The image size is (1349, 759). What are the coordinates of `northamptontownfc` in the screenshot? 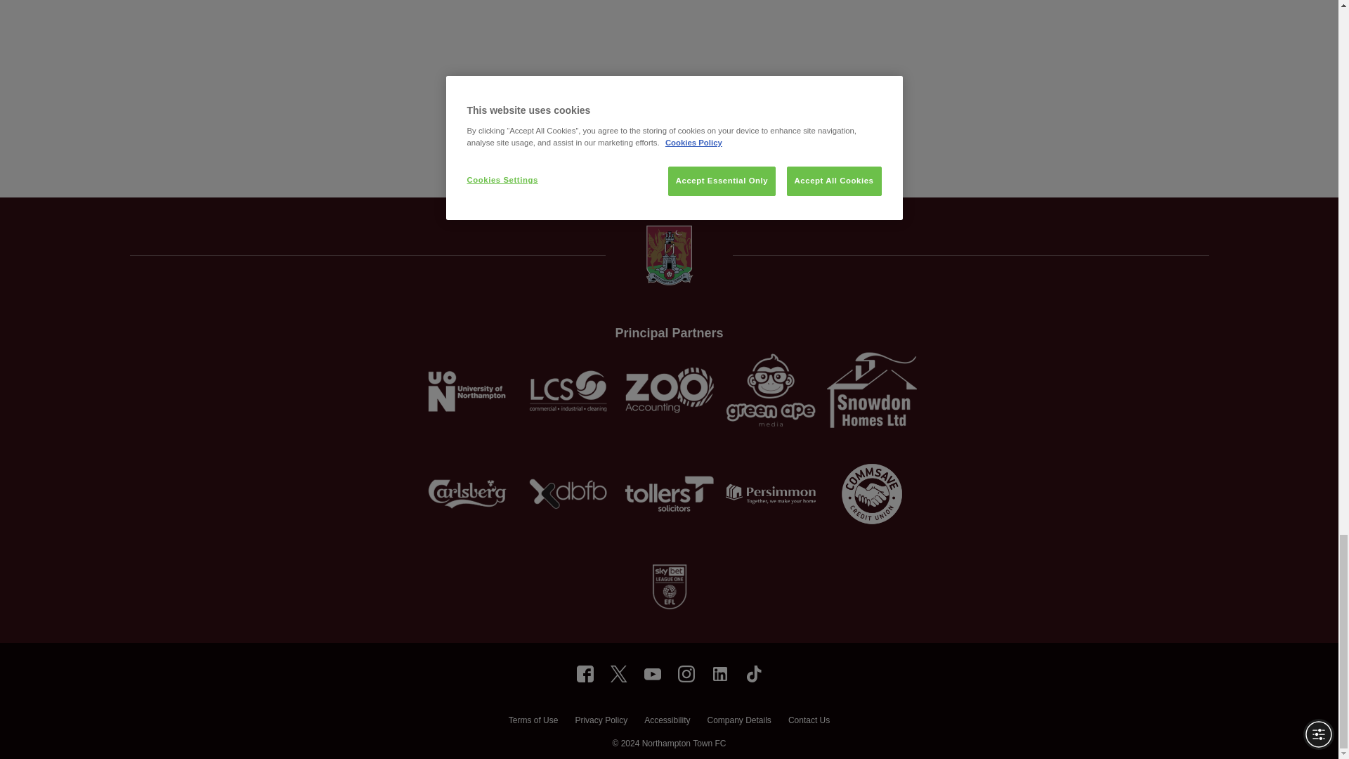 It's located at (585, 673).